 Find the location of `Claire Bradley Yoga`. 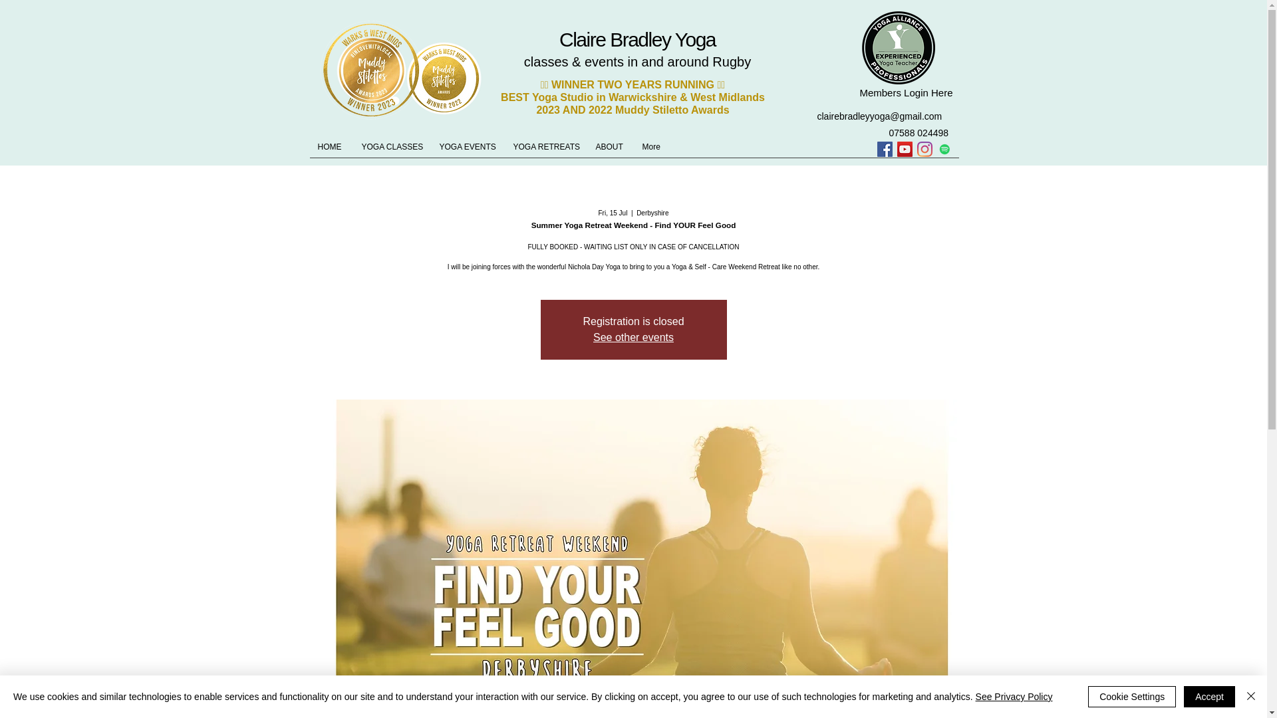

Claire Bradley Yoga is located at coordinates (637, 39).